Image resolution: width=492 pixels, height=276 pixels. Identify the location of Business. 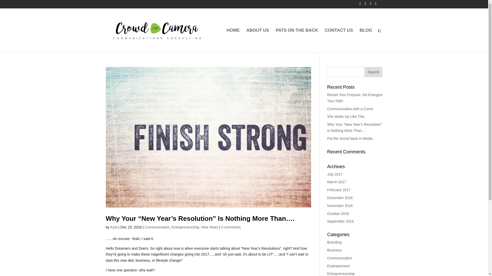
(334, 250).